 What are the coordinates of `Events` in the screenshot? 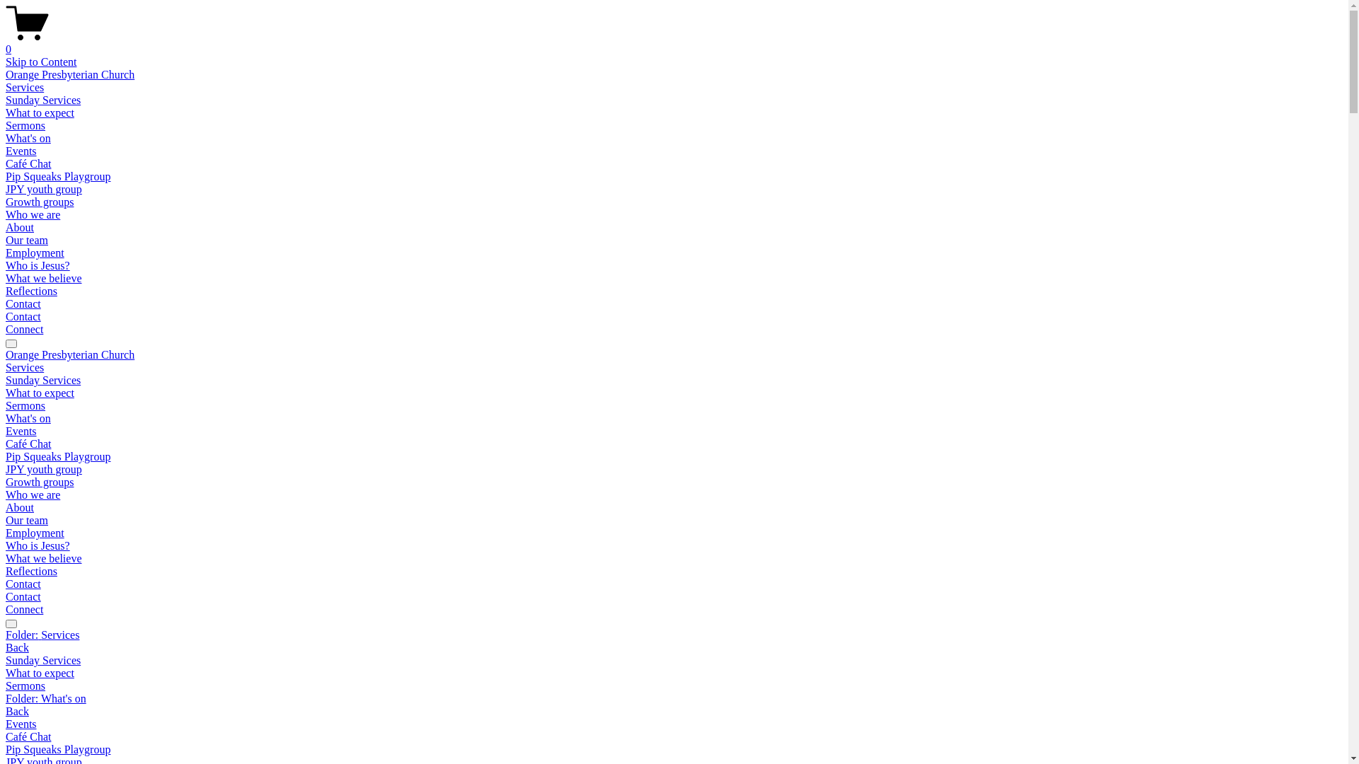 It's located at (674, 724).